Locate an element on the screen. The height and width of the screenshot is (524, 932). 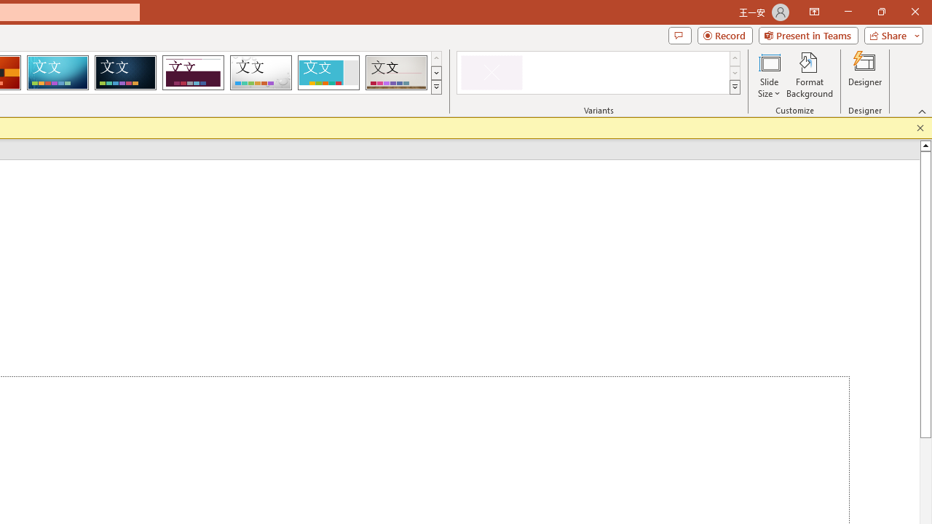
Gallery is located at coordinates (396, 73).